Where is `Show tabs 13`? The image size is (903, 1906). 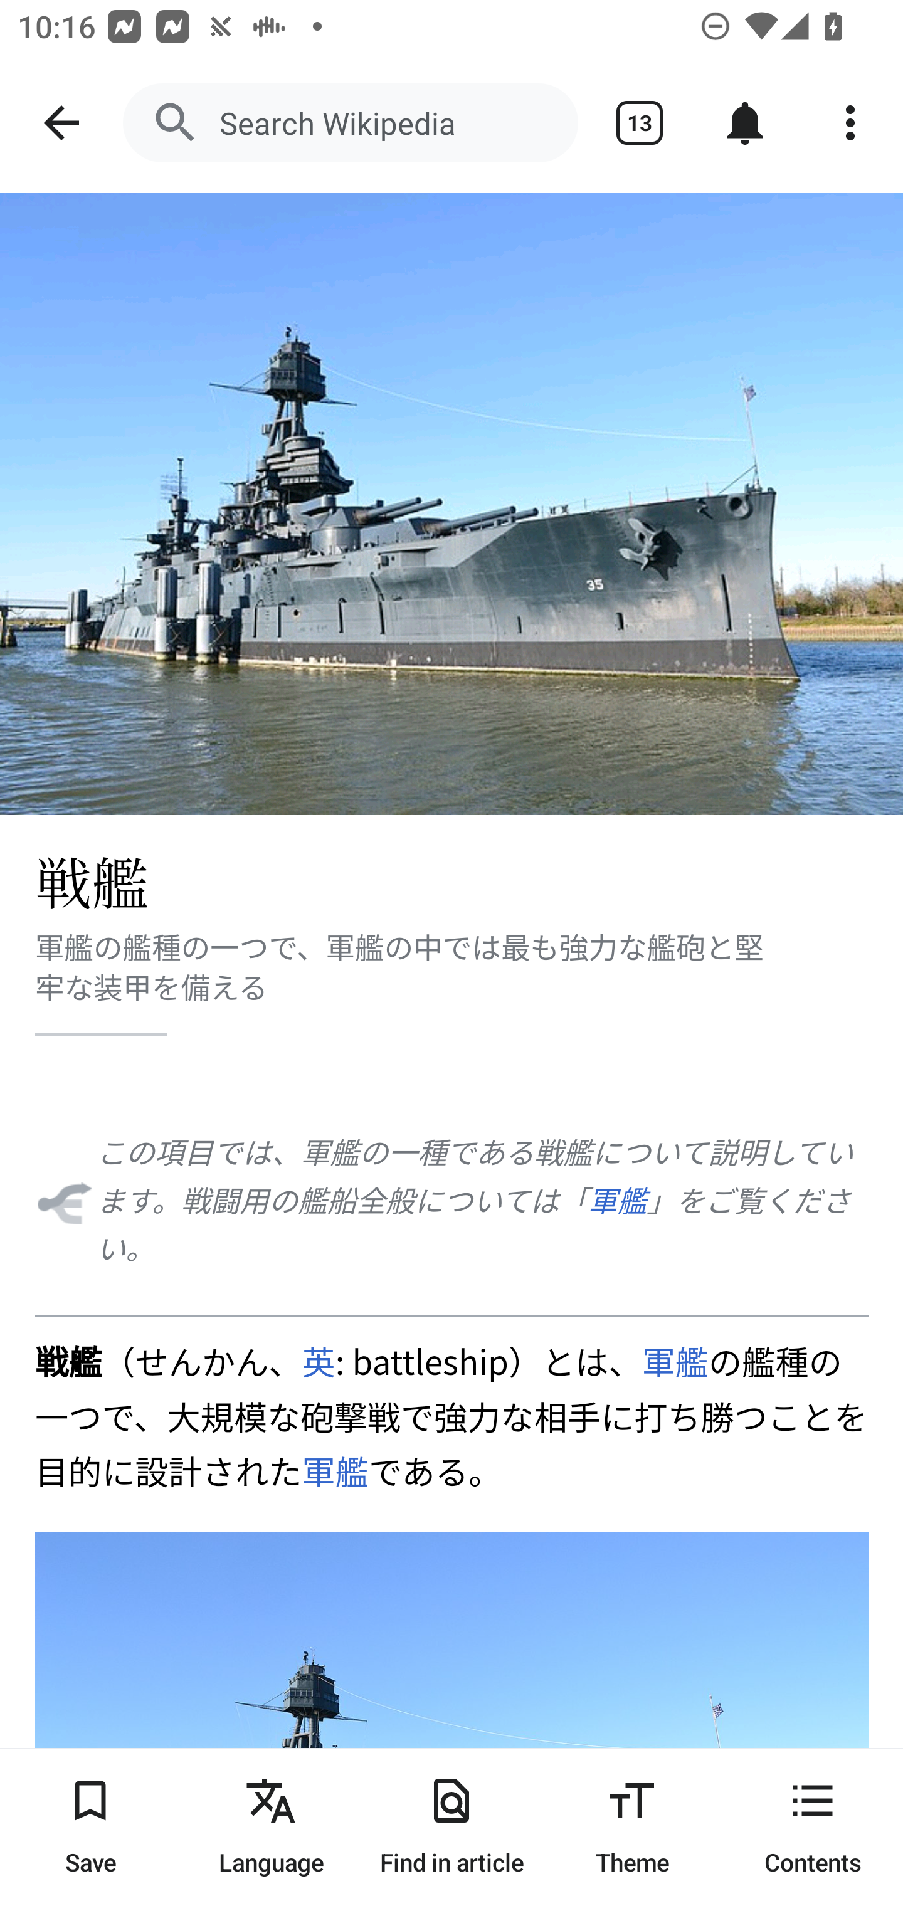 Show tabs 13 is located at coordinates (640, 123).